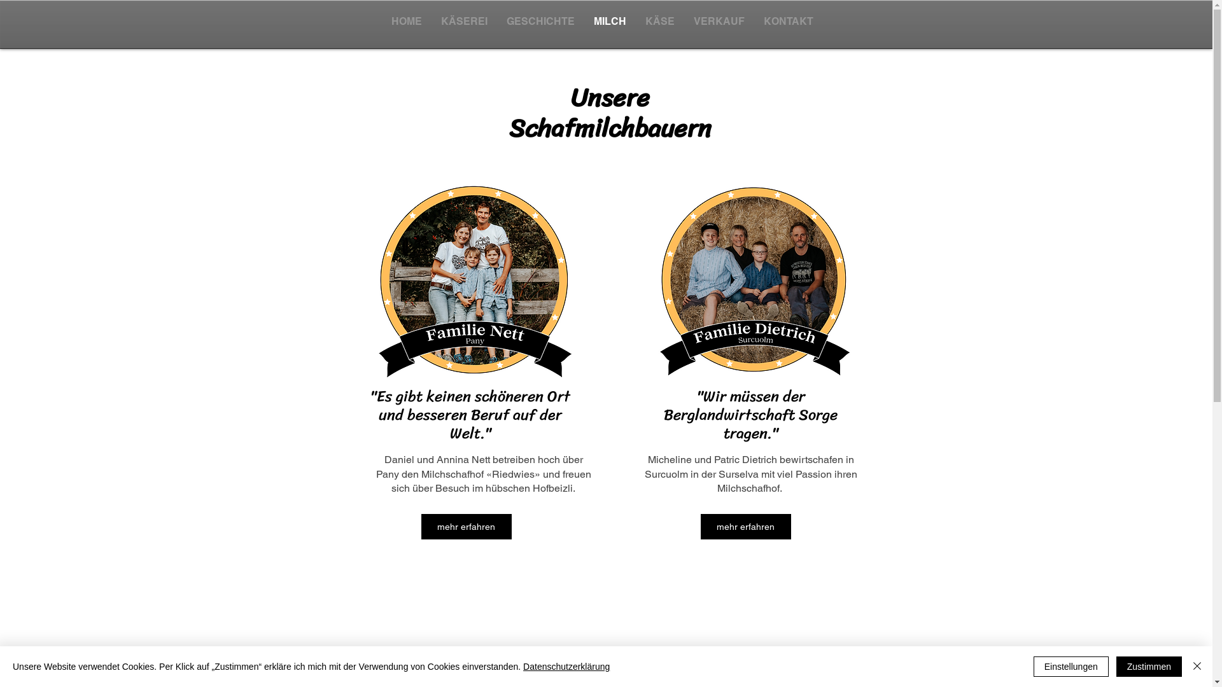 This screenshot has height=687, width=1222. I want to click on HOME, so click(407, 22).